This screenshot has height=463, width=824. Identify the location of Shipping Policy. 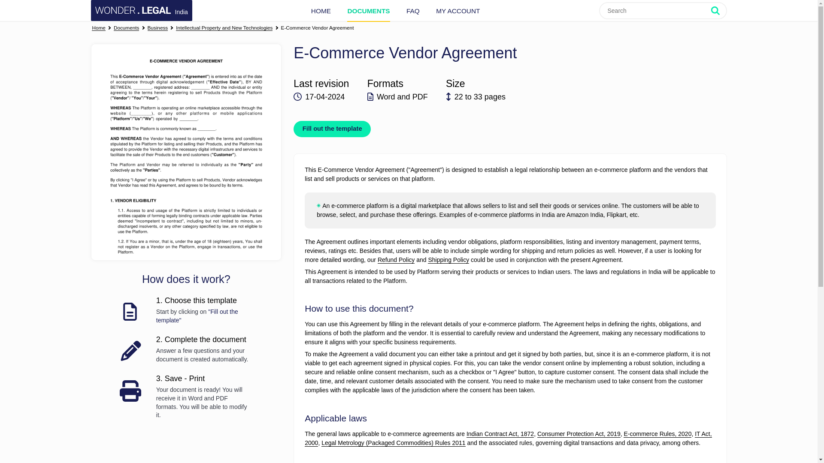
(448, 260).